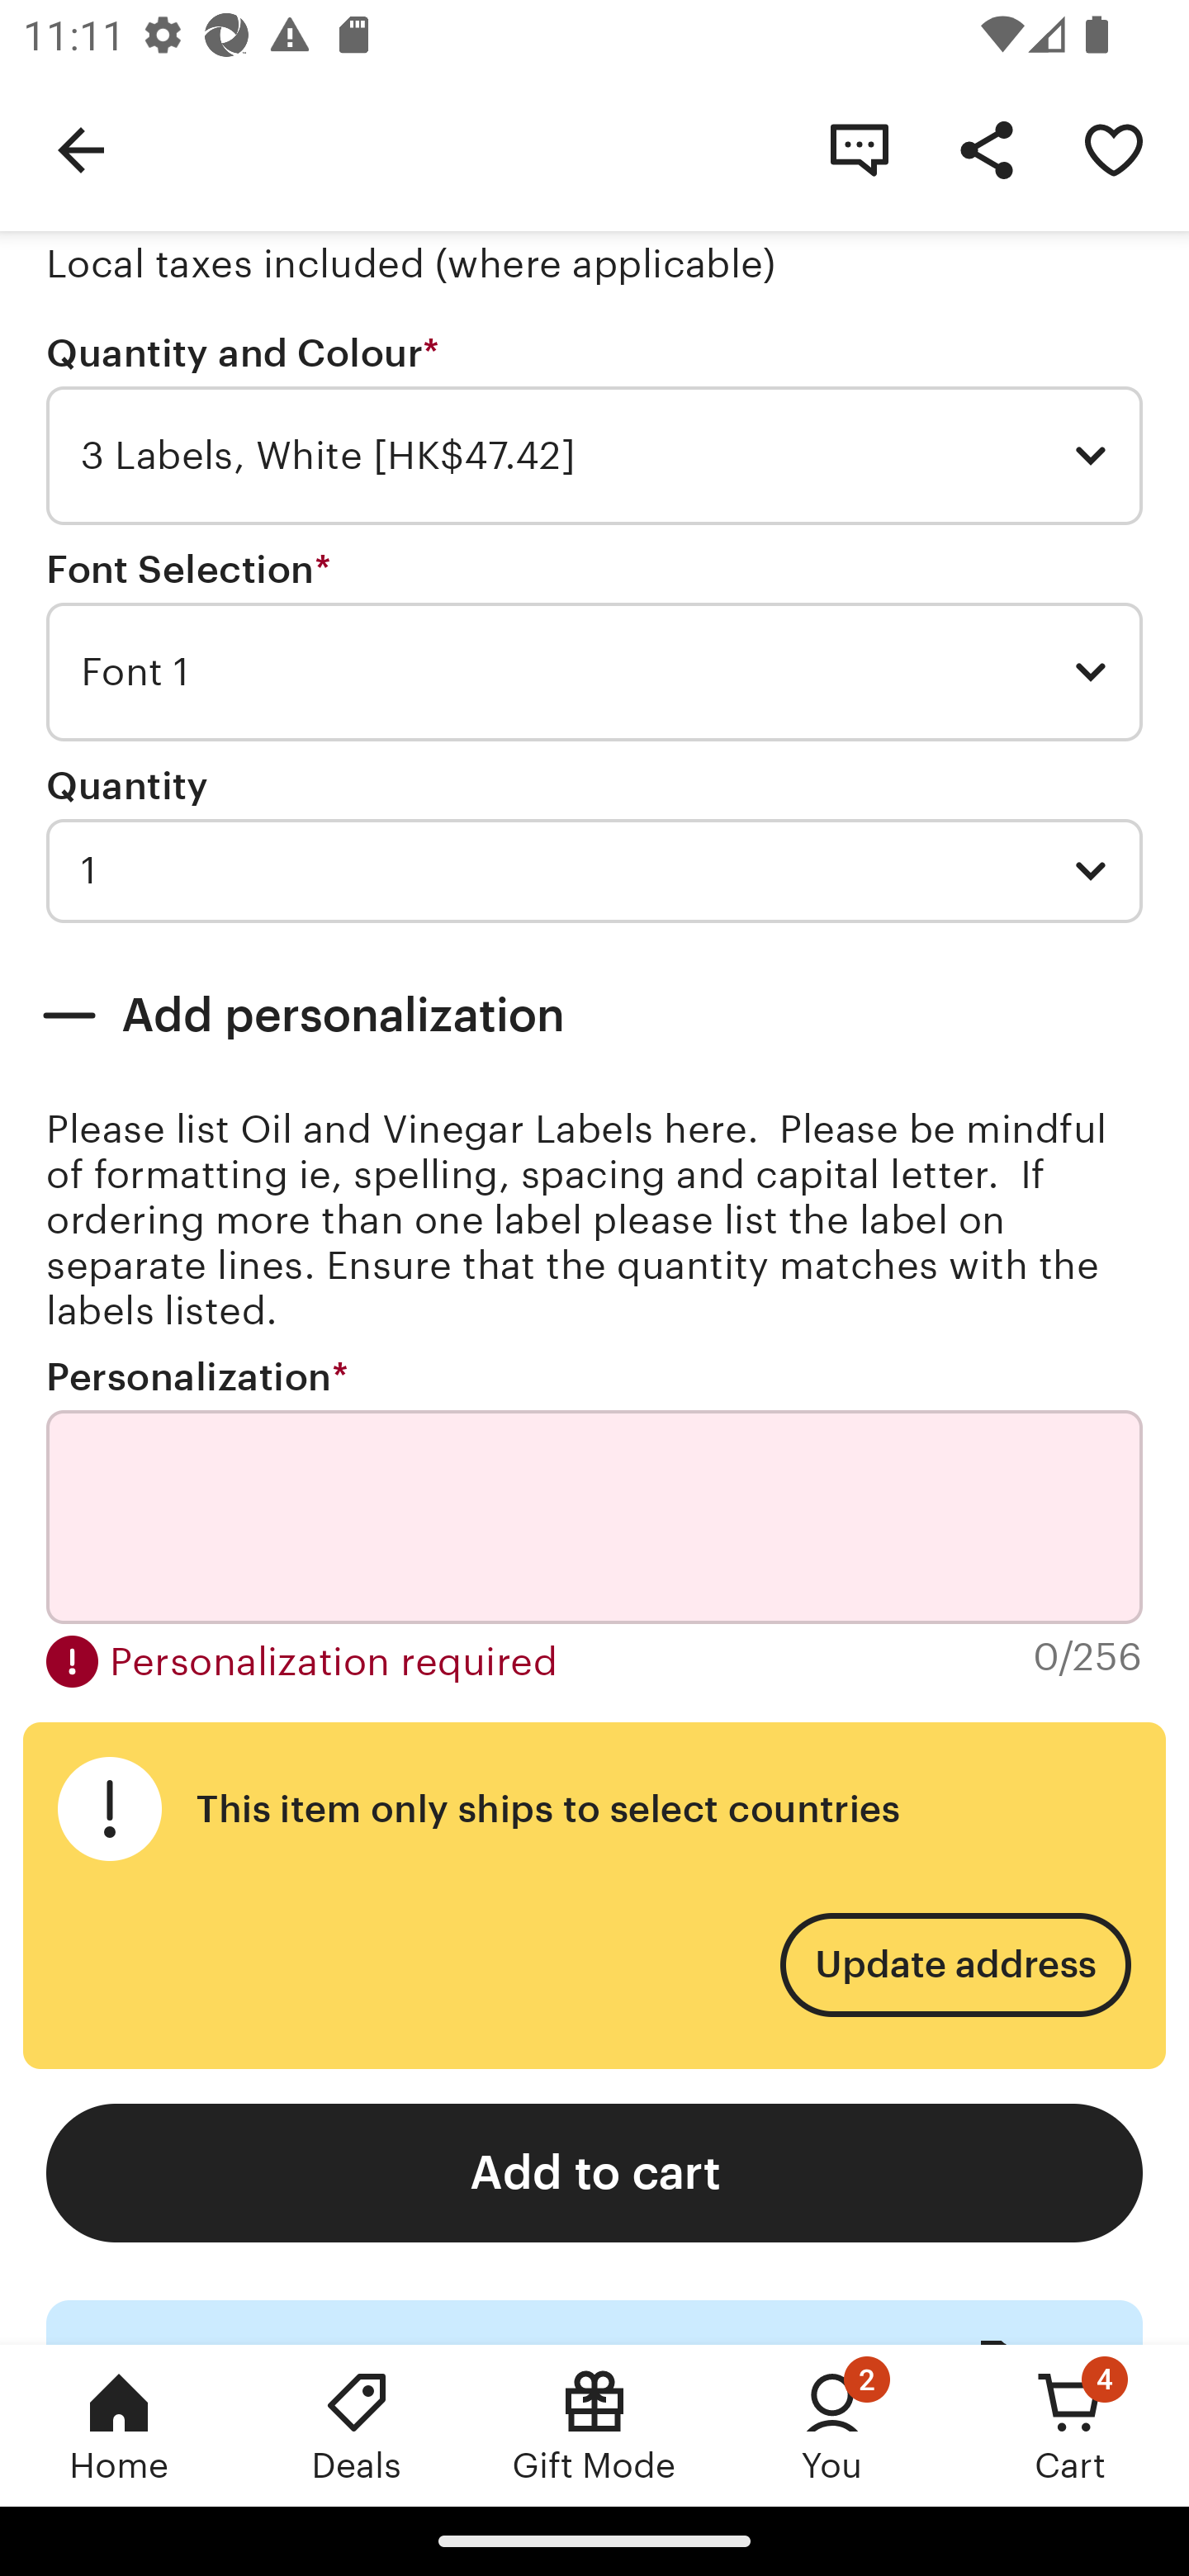 The width and height of the screenshot is (1189, 2576). Describe the element at coordinates (955, 1965) in the screenshot. I see `Update address` at that location.